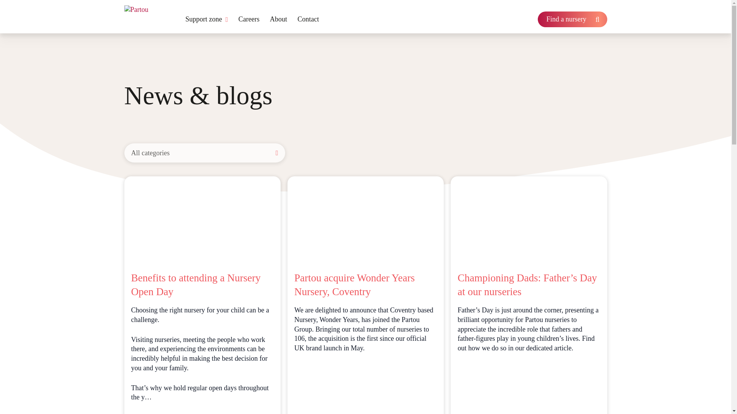  Describe the element at coordinates (572, 19) in the screenshot. I see `Find a nursery` at that location.